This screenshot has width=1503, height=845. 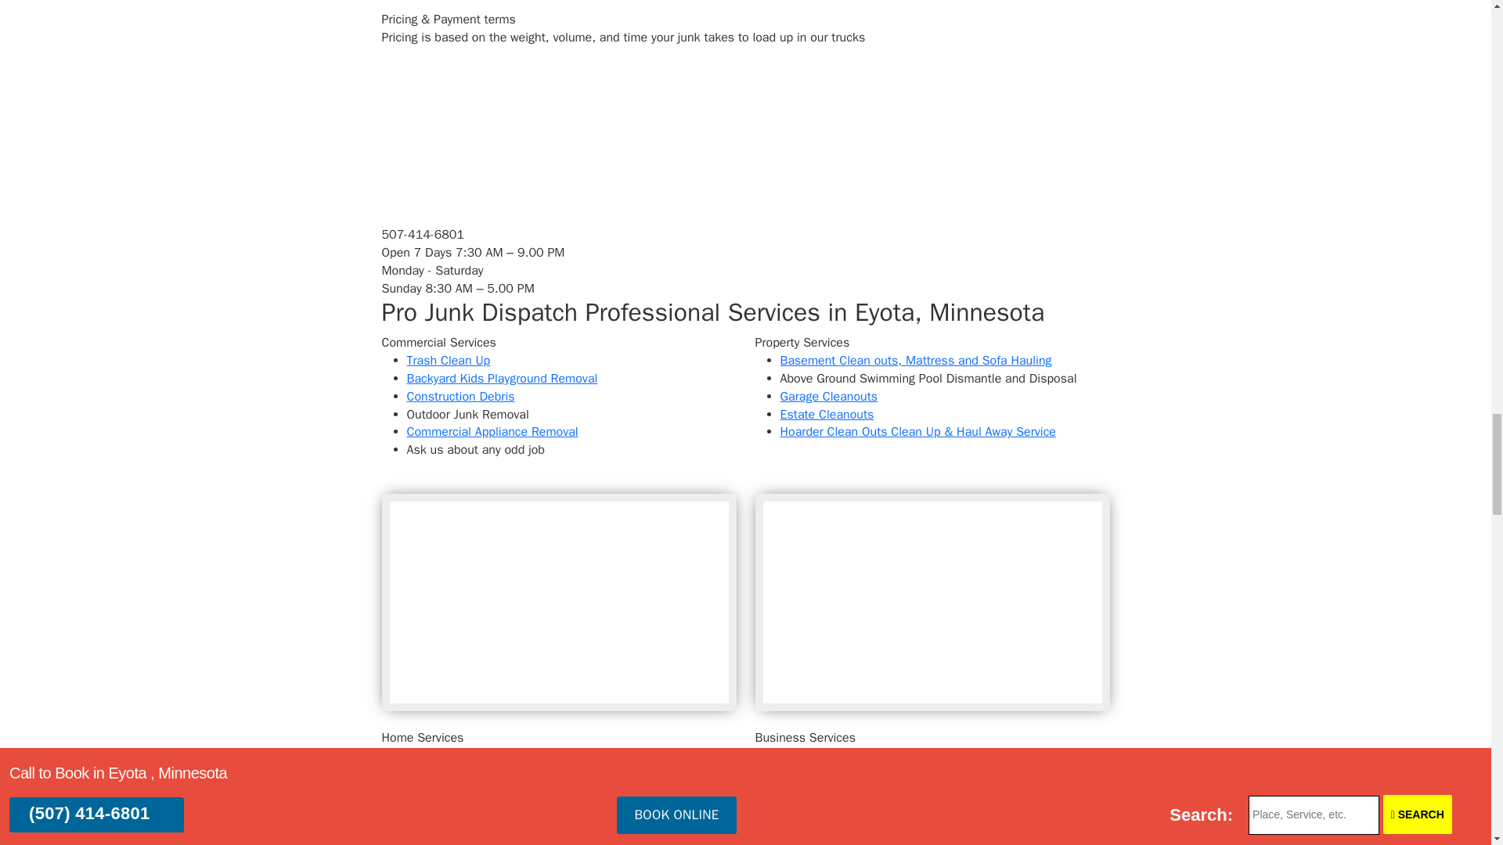 I want to click on Garage Cleanouts, so click(x=828, y=396).